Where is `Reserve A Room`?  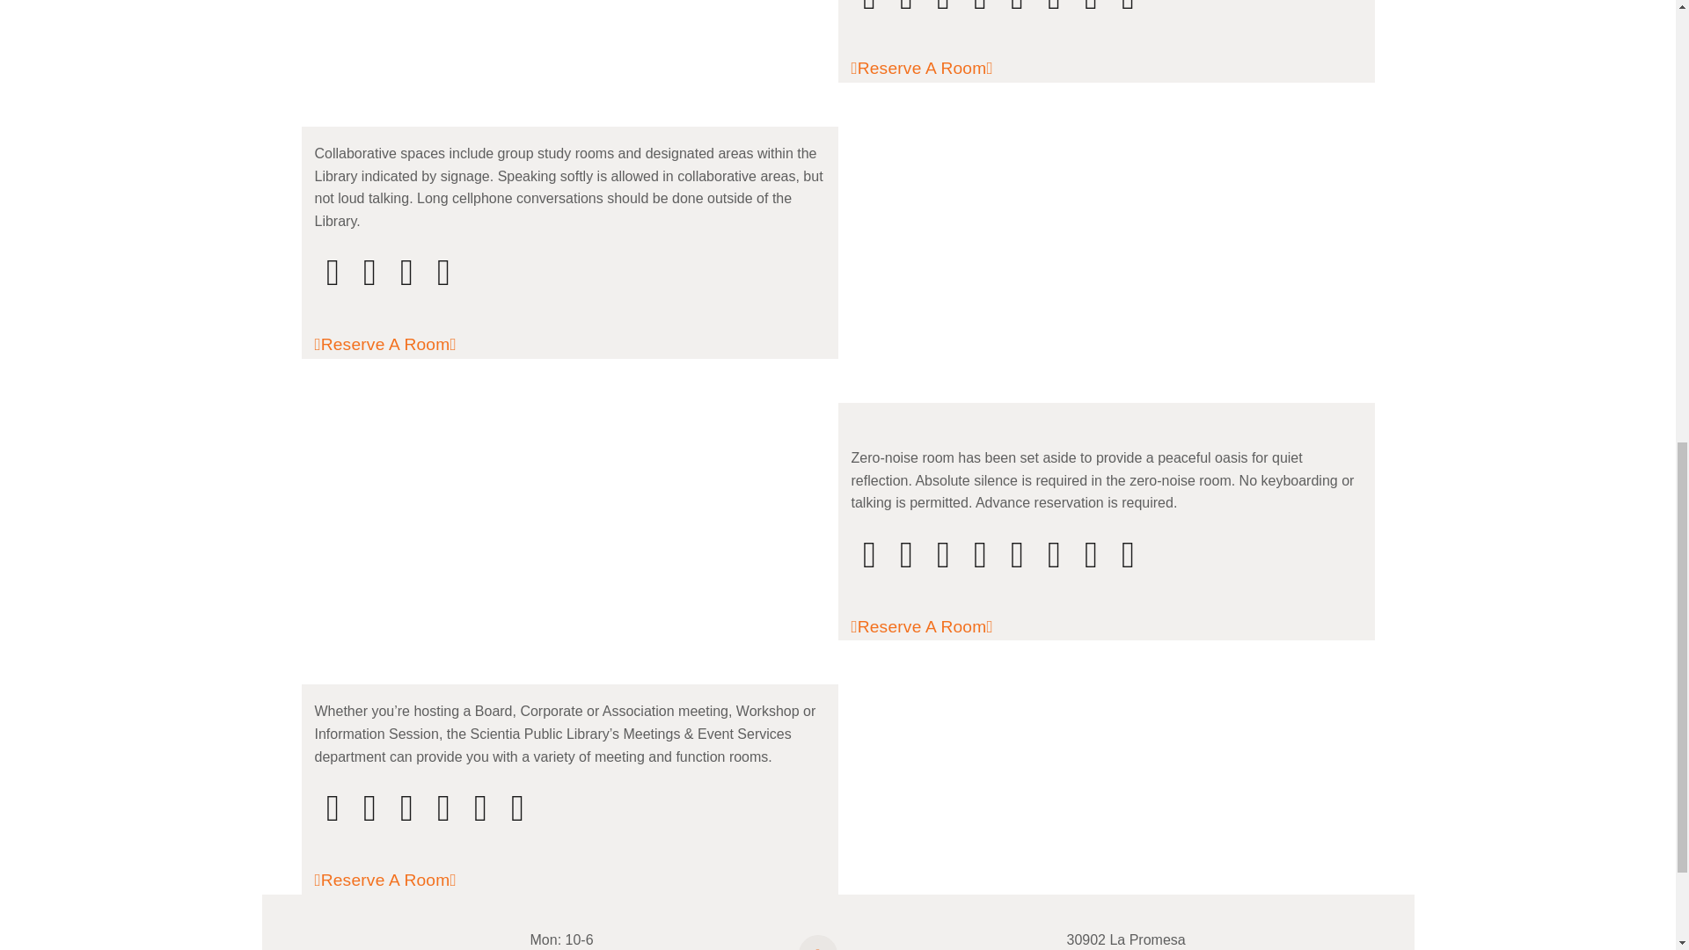
Reserve A Room is located at coordinates (401, 880).